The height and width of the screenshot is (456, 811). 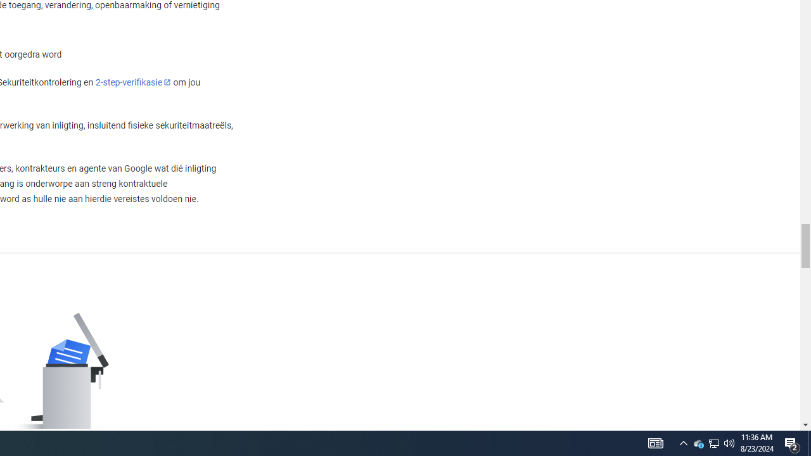 I want to click on 2-step-verifikasie, so click(x=133, y=82).